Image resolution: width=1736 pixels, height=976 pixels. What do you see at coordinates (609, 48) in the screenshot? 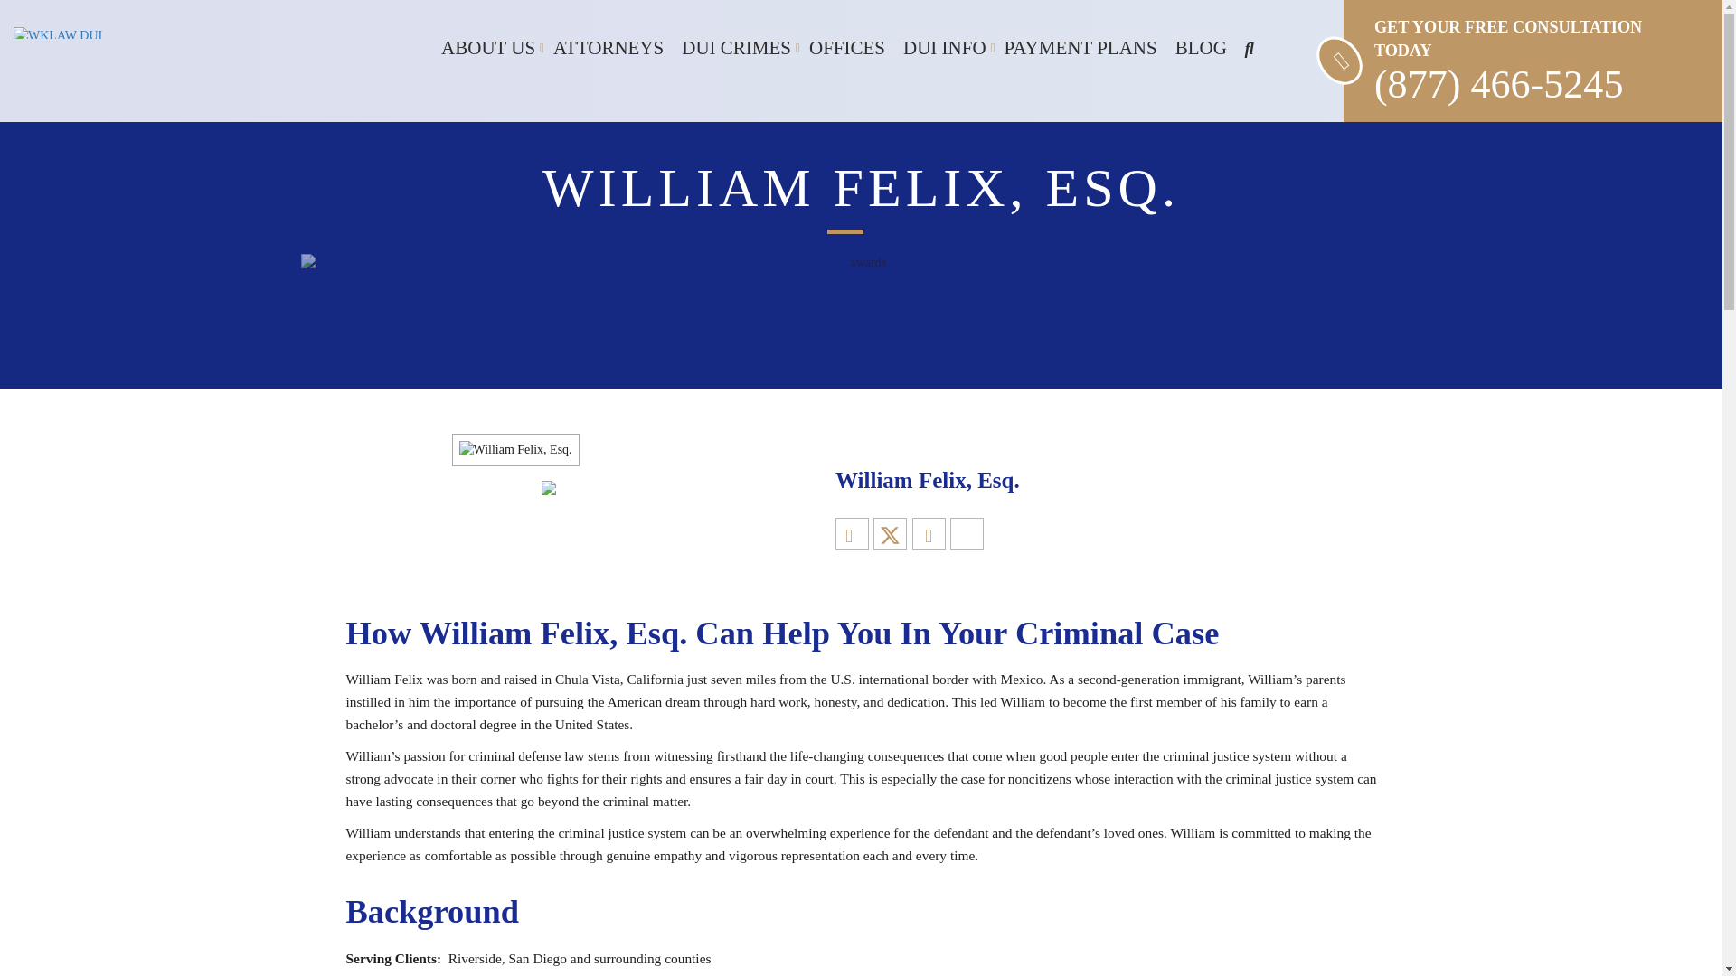
I see `ATTORNEYS` at bounding box center [609, 48].